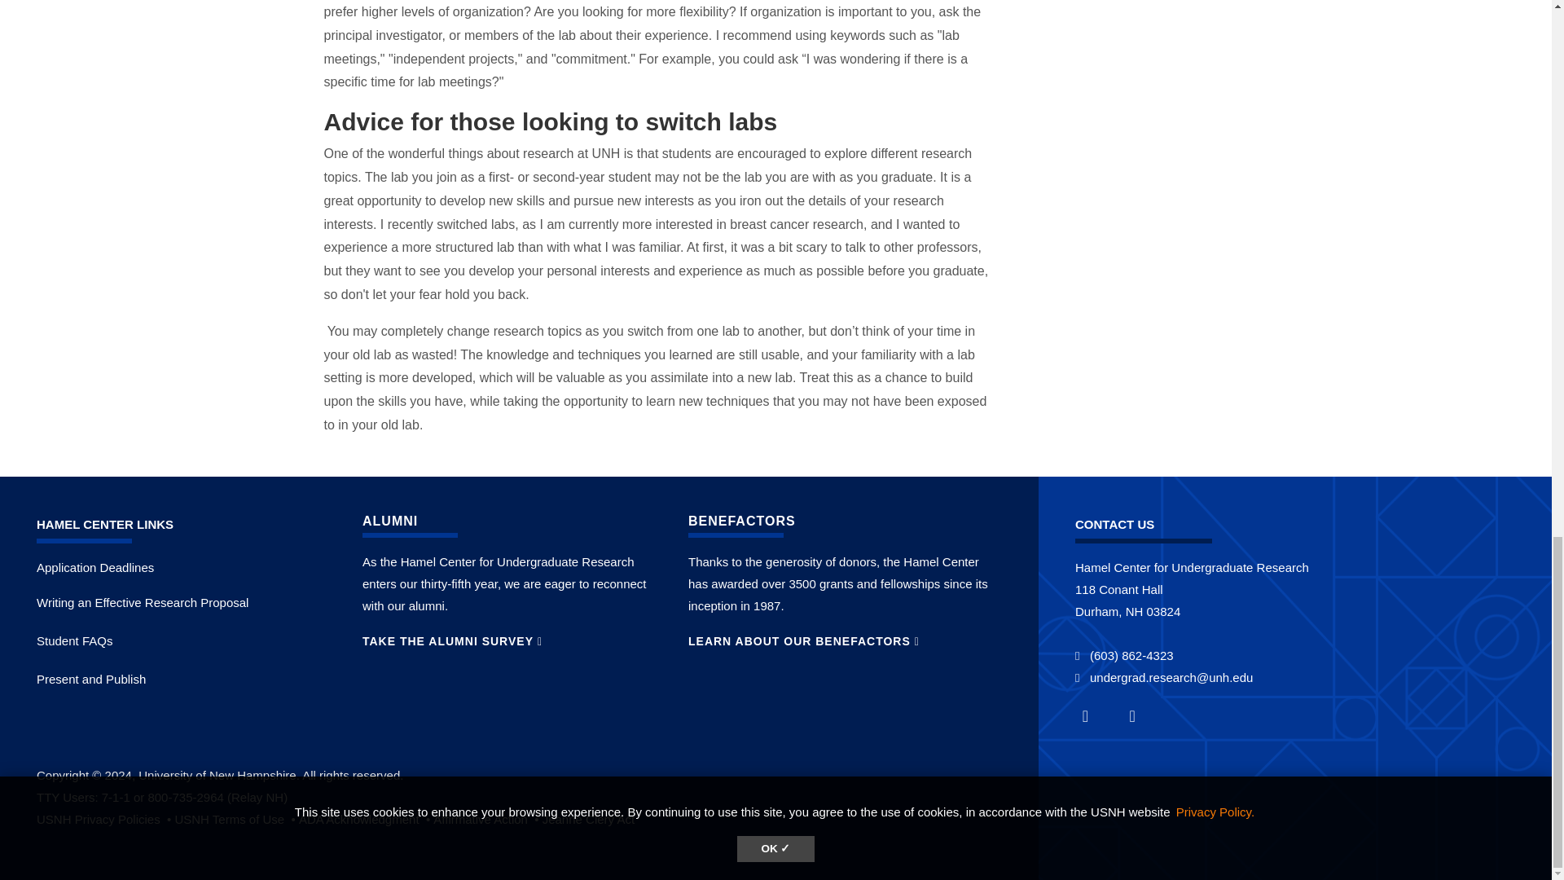  I want to click on Writing an Effective Research Proposal, so click(142, 603).